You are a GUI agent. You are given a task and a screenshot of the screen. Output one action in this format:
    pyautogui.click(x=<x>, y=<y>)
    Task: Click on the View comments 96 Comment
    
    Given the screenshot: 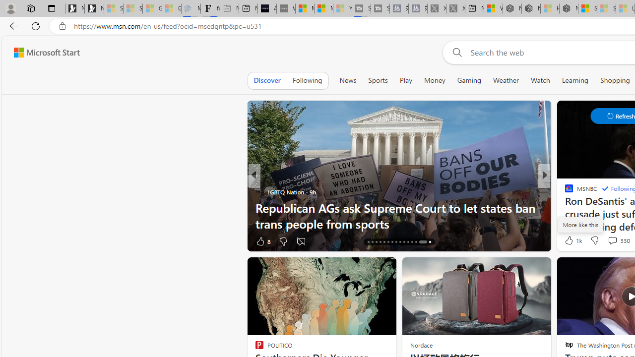 What is the action you would take?
    pyautogui.click(x=5, y=241)
    